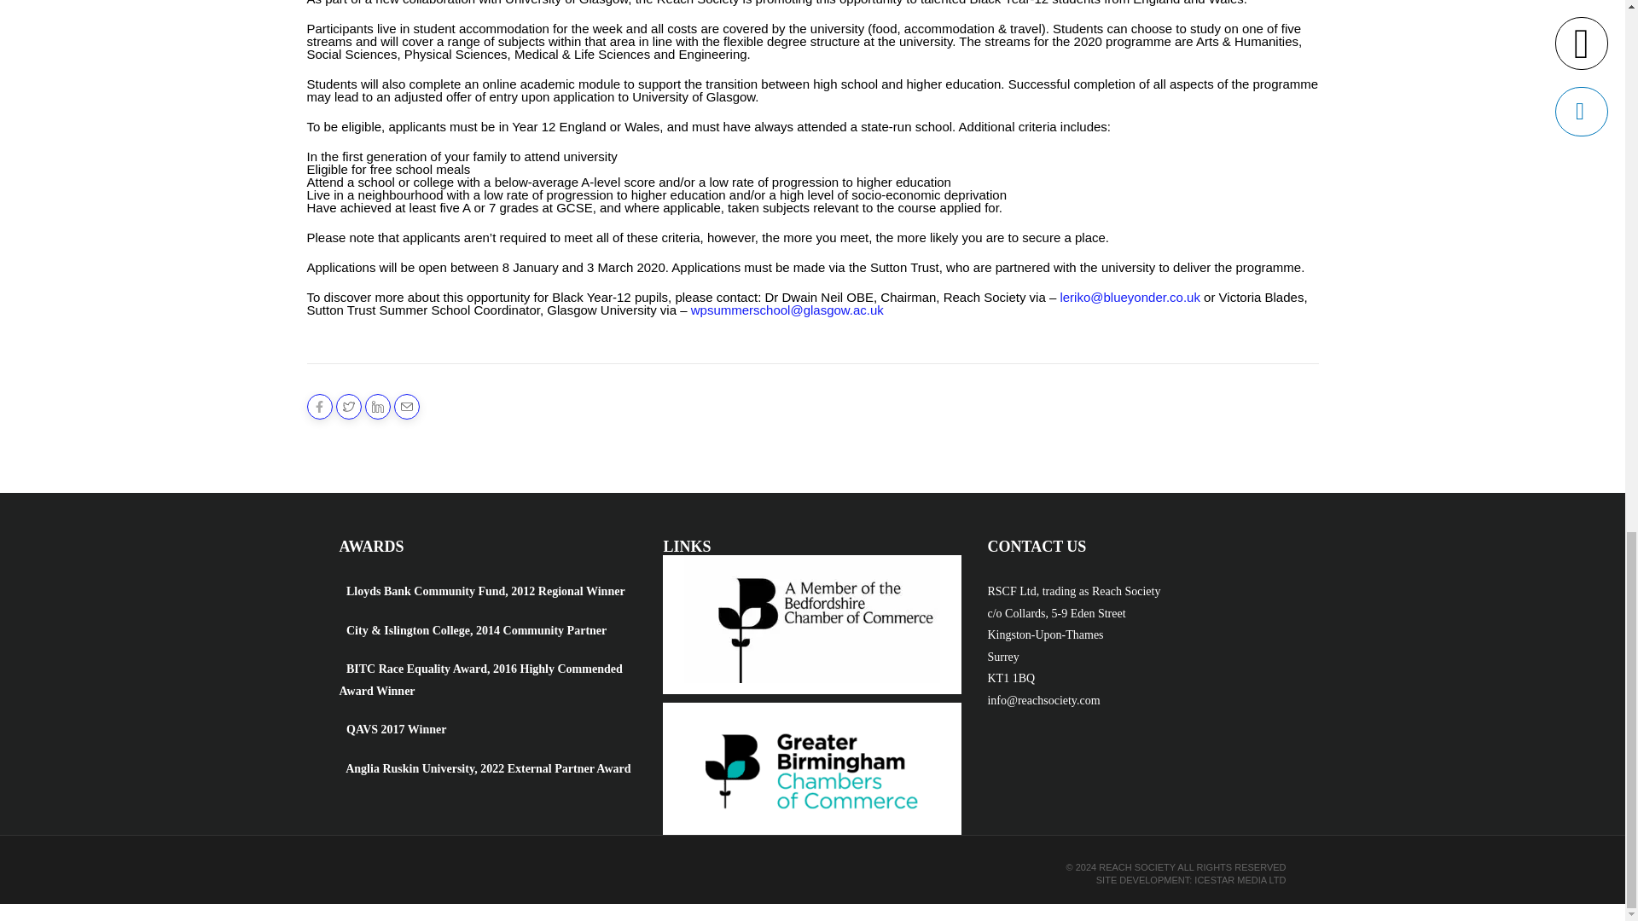 Image resolution: width=1638 pixels, height=921 pixels. I want to click on BCC Member logo, so click(812, 619).